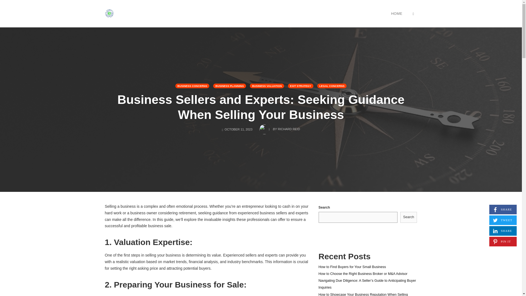  Describe the element at coordinates (413, 13) in the screenshot. I see `sellmybusiness-io` at that location.